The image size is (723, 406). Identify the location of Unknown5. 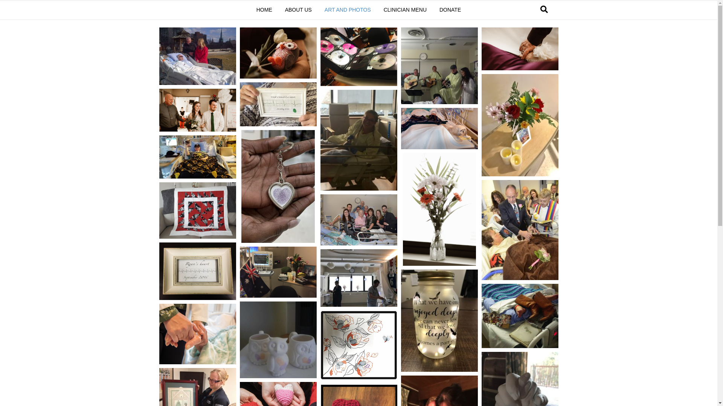
(278, 186).